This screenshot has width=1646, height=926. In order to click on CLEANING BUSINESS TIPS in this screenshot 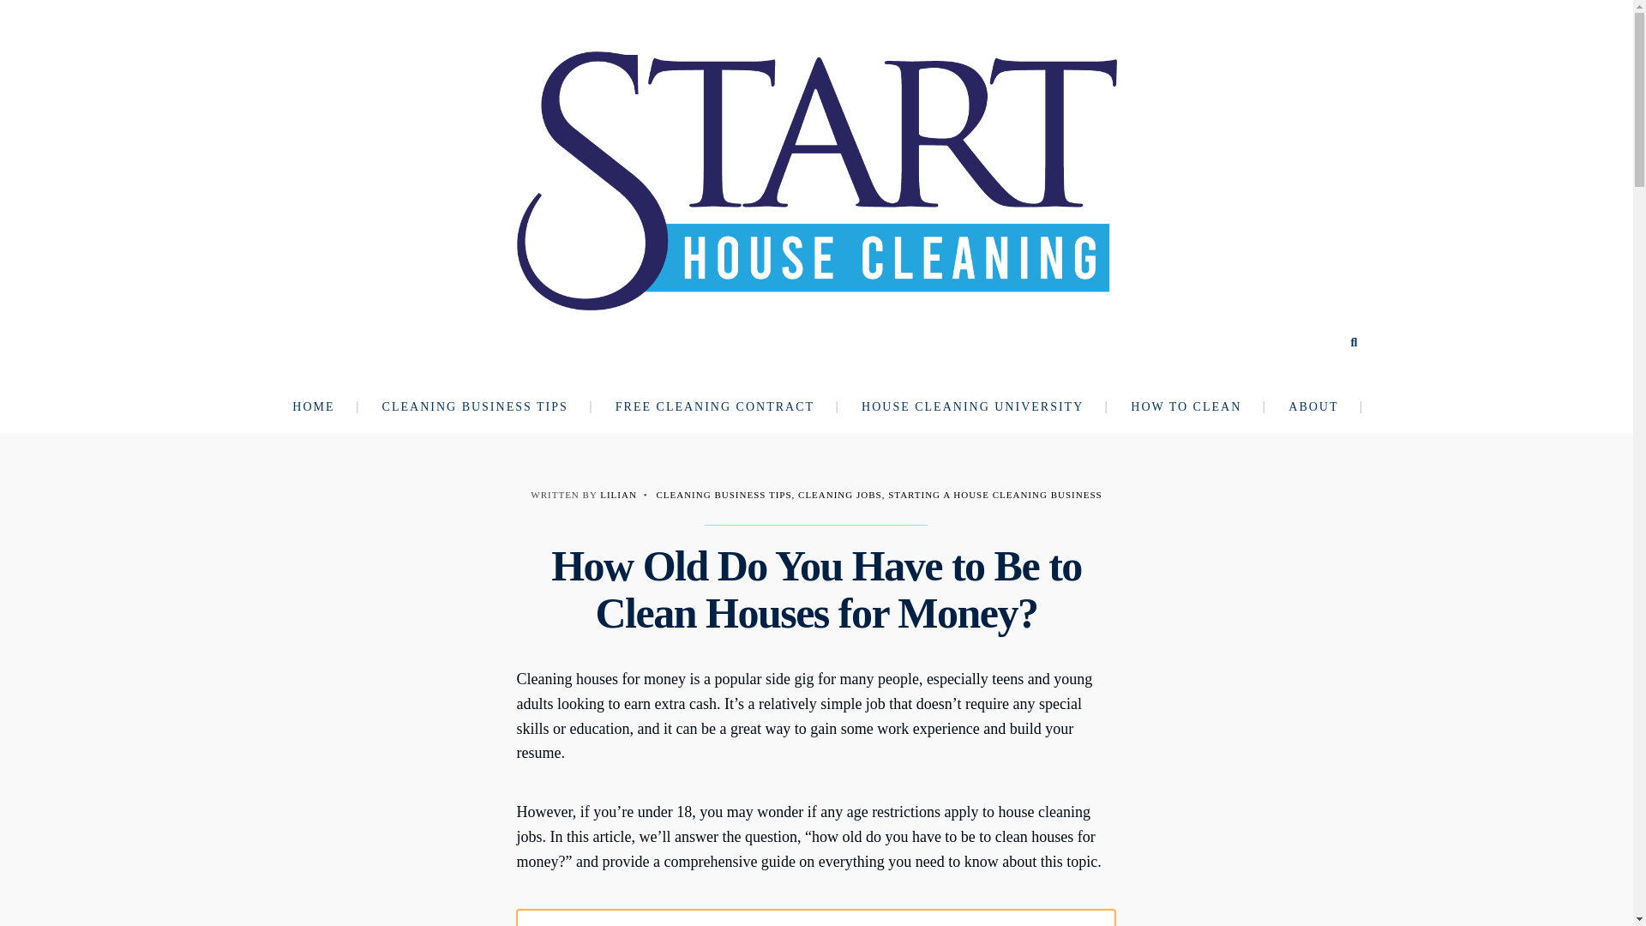, I will do `click(485, 406)`.